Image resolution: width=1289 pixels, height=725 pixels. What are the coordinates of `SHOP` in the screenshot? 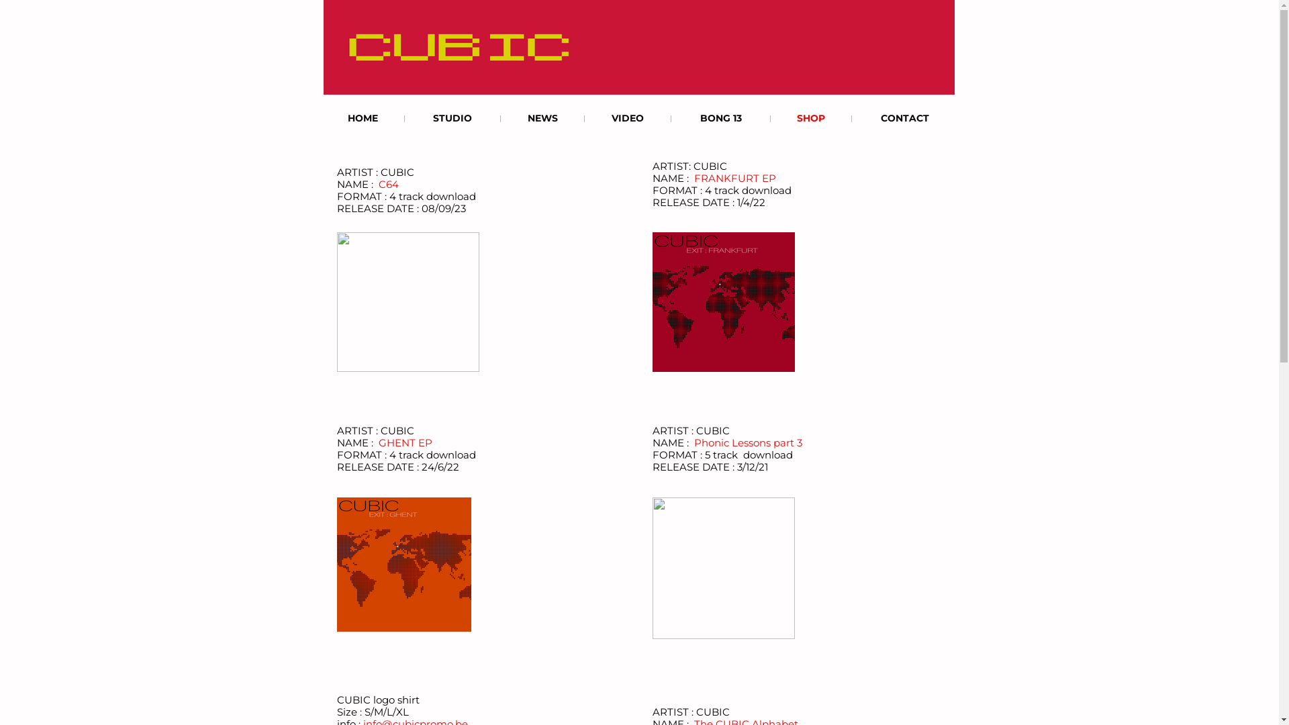 It's located at (811, 118).